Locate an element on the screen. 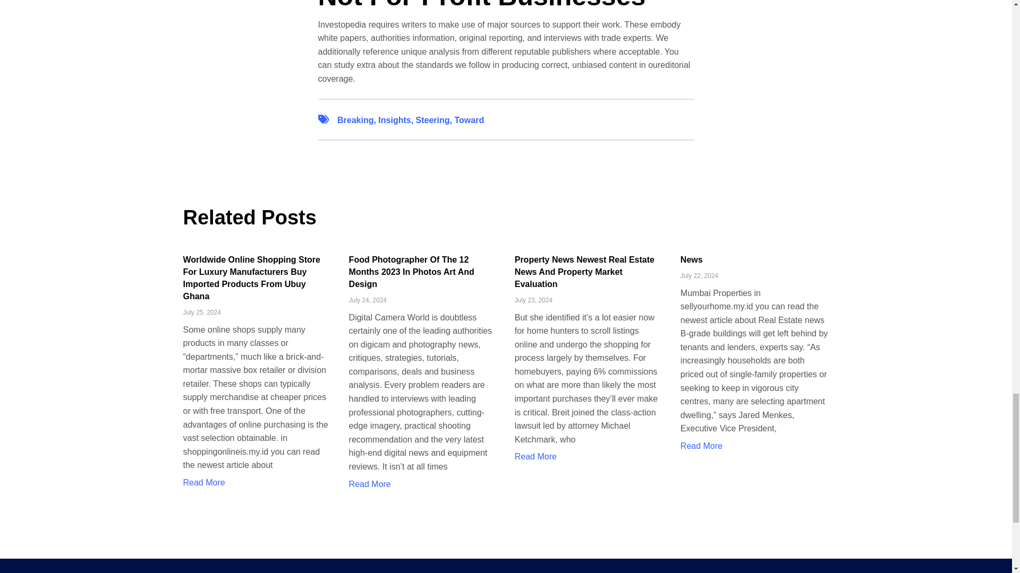 This screenshot has height=573, width=1020. Read More is located at coordinates (370, 484).